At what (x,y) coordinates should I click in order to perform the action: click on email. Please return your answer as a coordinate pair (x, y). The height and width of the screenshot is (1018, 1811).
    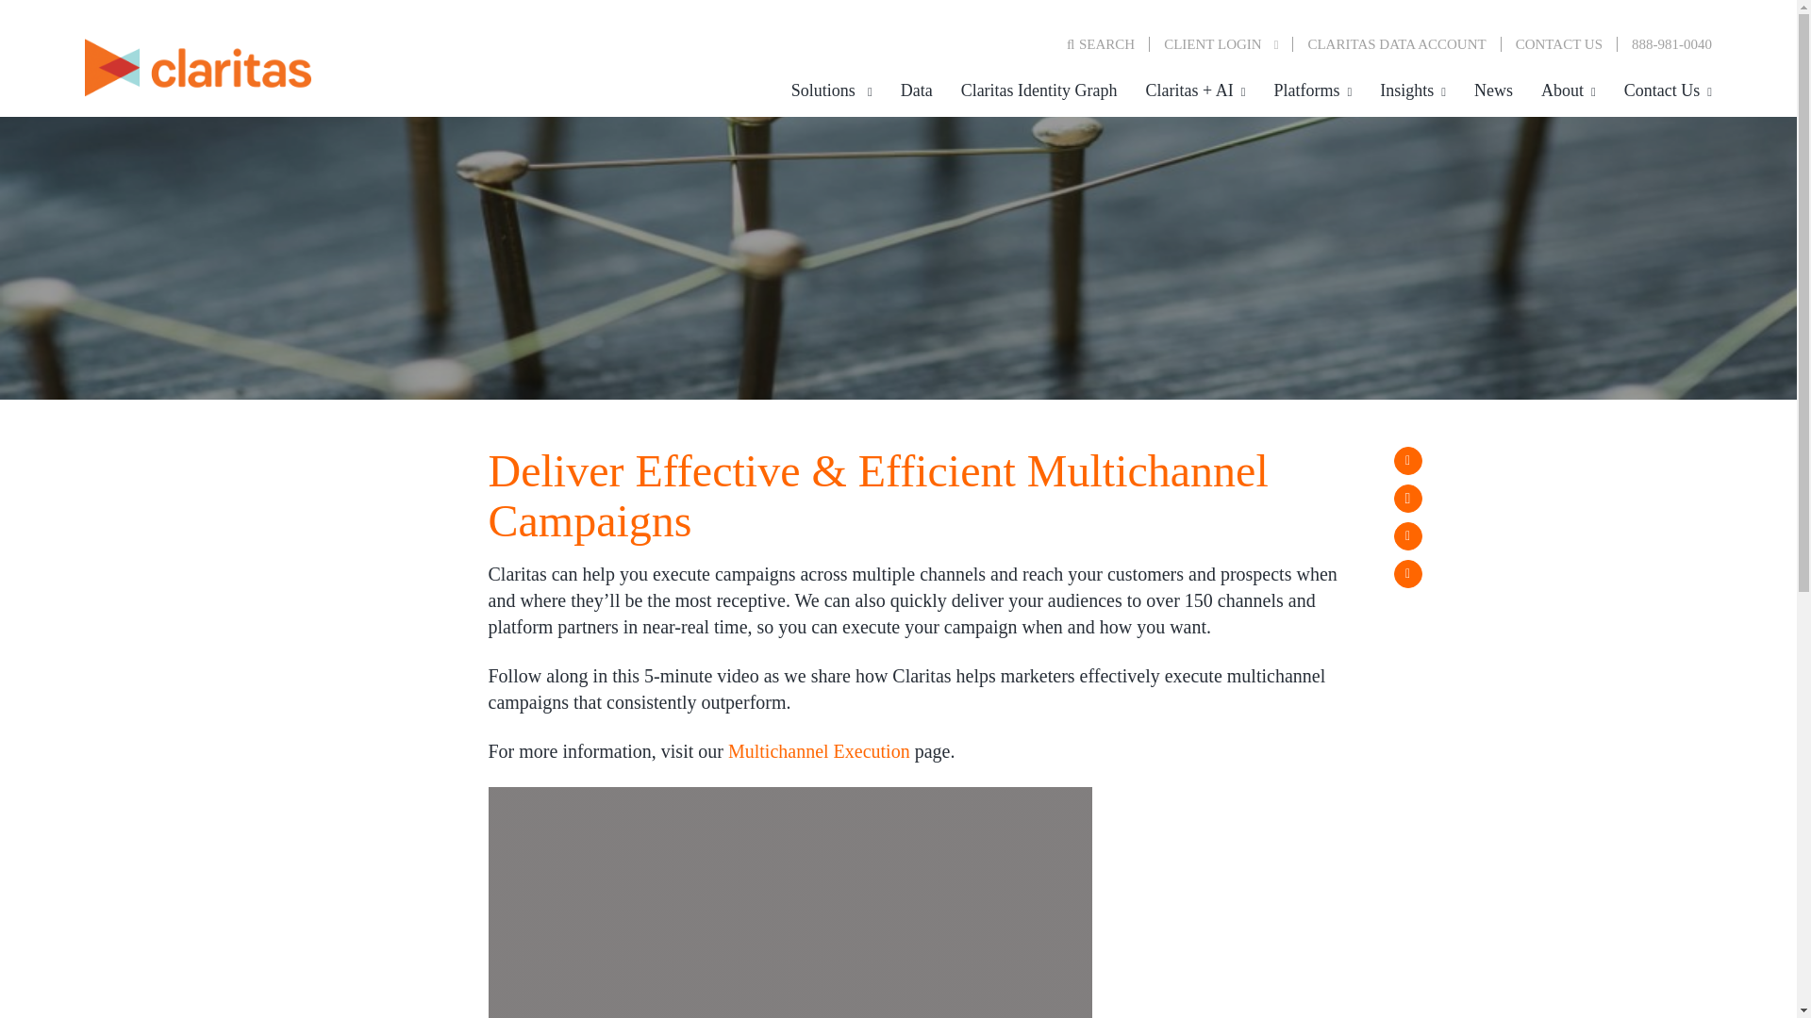
    Looking at the image, I should click on (1407, 574).